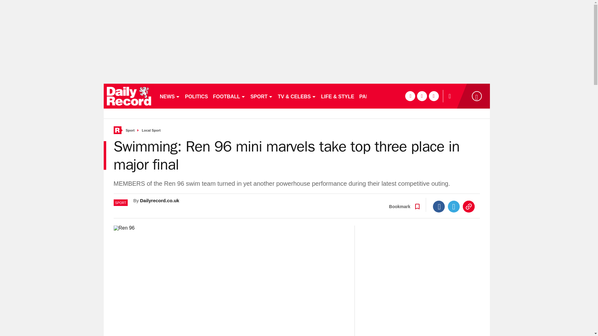  I want to click on Twitter, so click(454, 206).